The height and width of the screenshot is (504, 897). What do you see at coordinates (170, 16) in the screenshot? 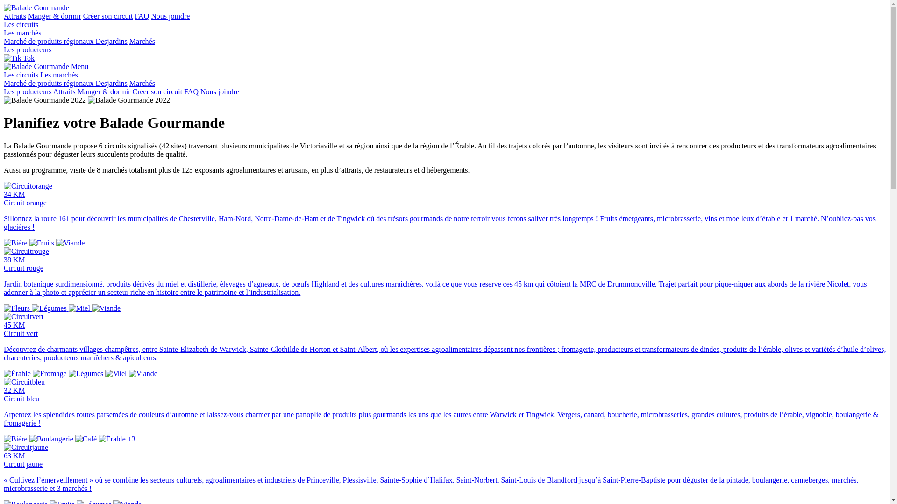
I see `Nous joindre` at bounding box center [170, 16].